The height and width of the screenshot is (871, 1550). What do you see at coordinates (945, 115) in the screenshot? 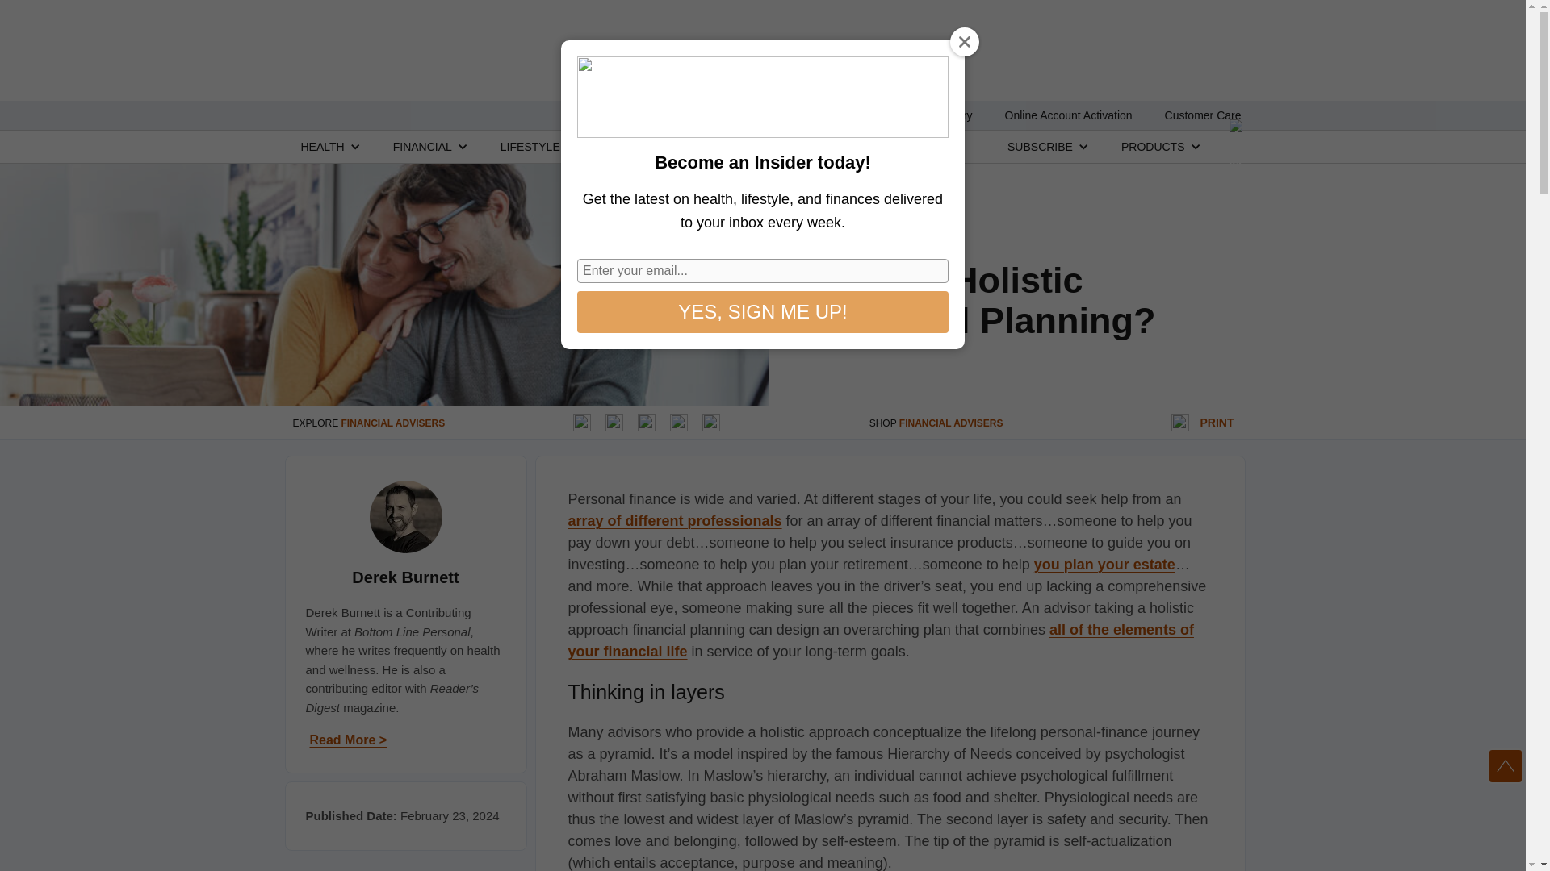
I see `My Library` at bounding box center [945, 115].